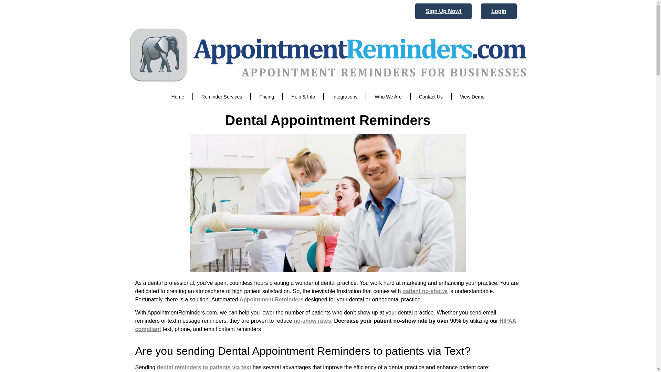 Image resolution: width=661 pixels, height=372 pixels. What do you see at coordinates (222, 96) in the screenshot?
I see `Reminder Services` at bounding box center [222, 96].